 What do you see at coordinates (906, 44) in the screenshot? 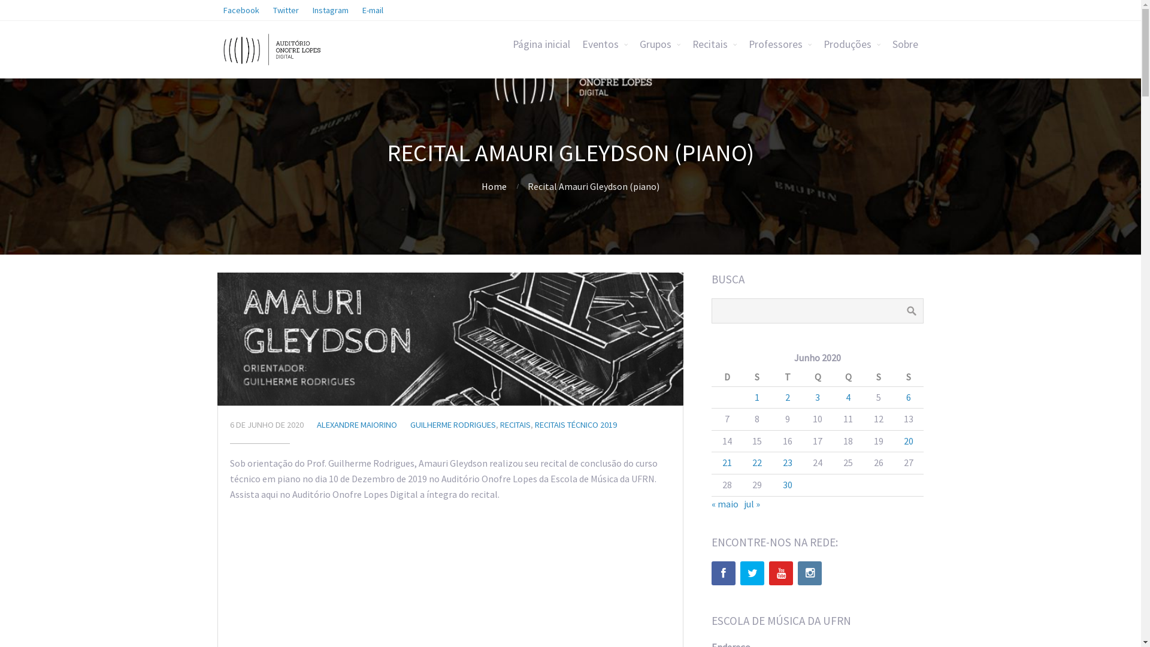
I see `Sobre` at bounding box center [906, 44].